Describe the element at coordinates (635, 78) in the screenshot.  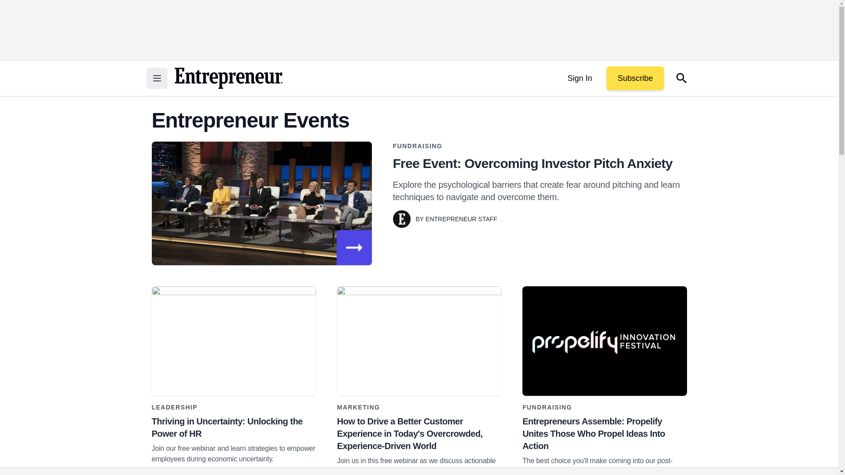
I see `Subscribe` at that location.